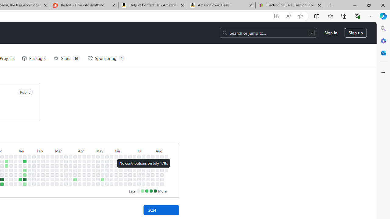 This screenshot has height=219, width=390. Describe the element at coordinates (125, 170) in the screenshot. I see `No contributions on June 19th.` at that location.